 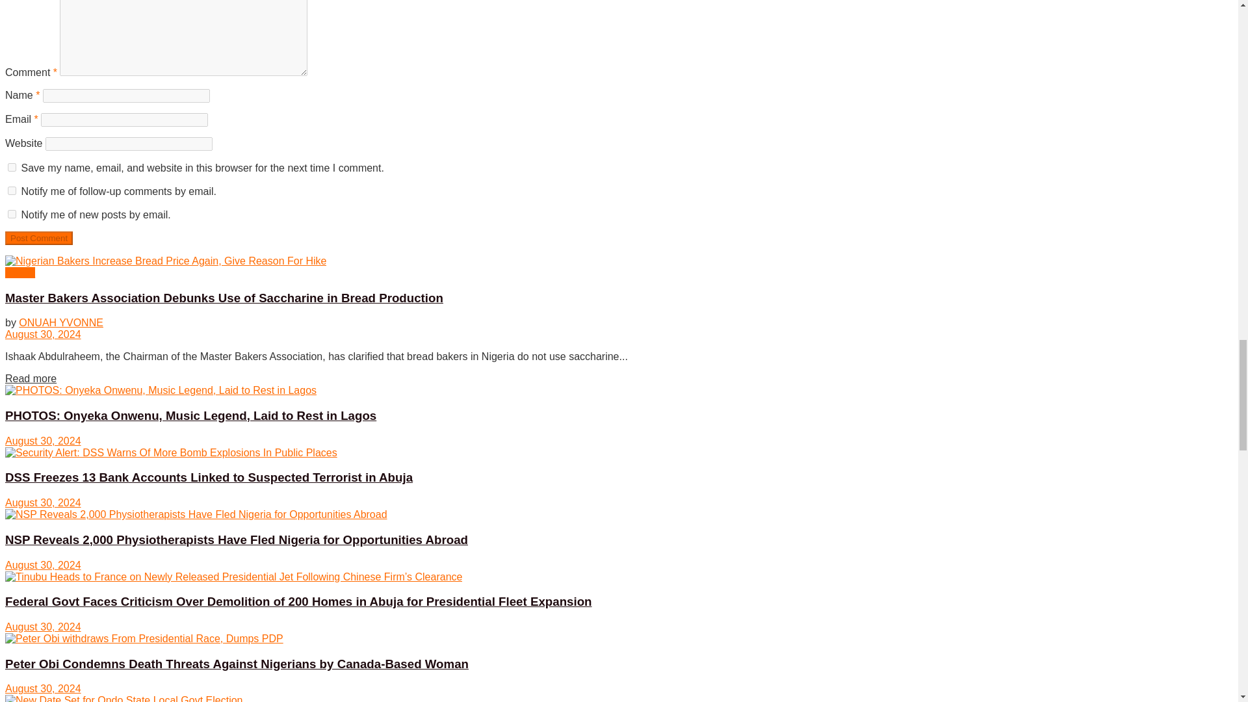 What do you see at coordinates (12, 191) in the screenshot?
I see `subscribe` at bounding box center [12, 191].